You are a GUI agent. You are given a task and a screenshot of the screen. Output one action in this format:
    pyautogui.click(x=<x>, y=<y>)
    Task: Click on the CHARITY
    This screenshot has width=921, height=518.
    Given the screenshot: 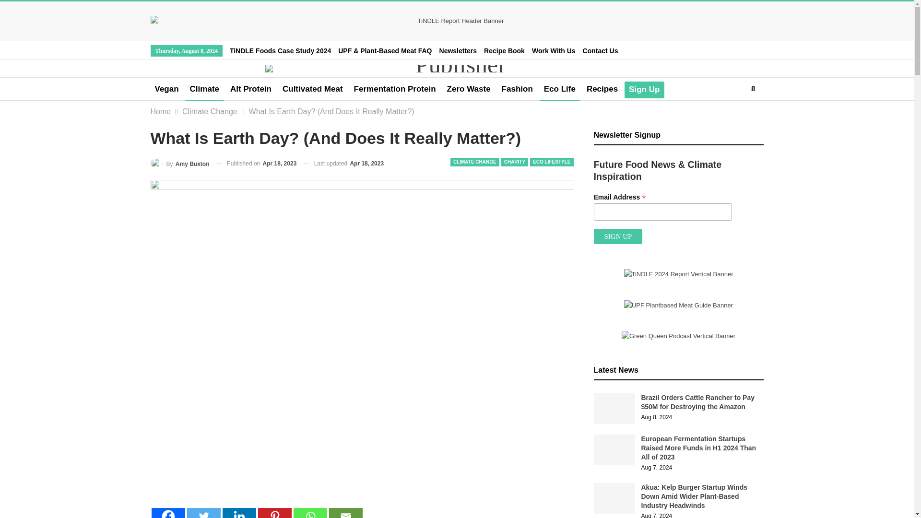 What is the action you would take?
    pyautogui.click(x=514, y=162)
    